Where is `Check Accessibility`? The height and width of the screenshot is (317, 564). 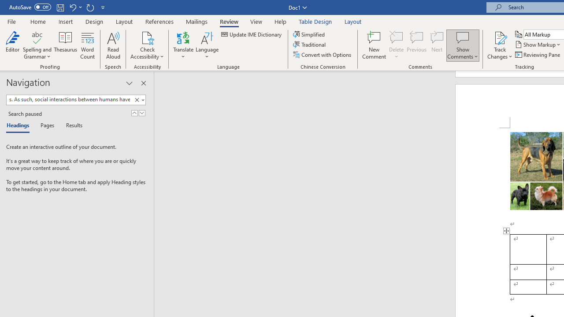 Check Accessibility is located at coordinates (147, 37).